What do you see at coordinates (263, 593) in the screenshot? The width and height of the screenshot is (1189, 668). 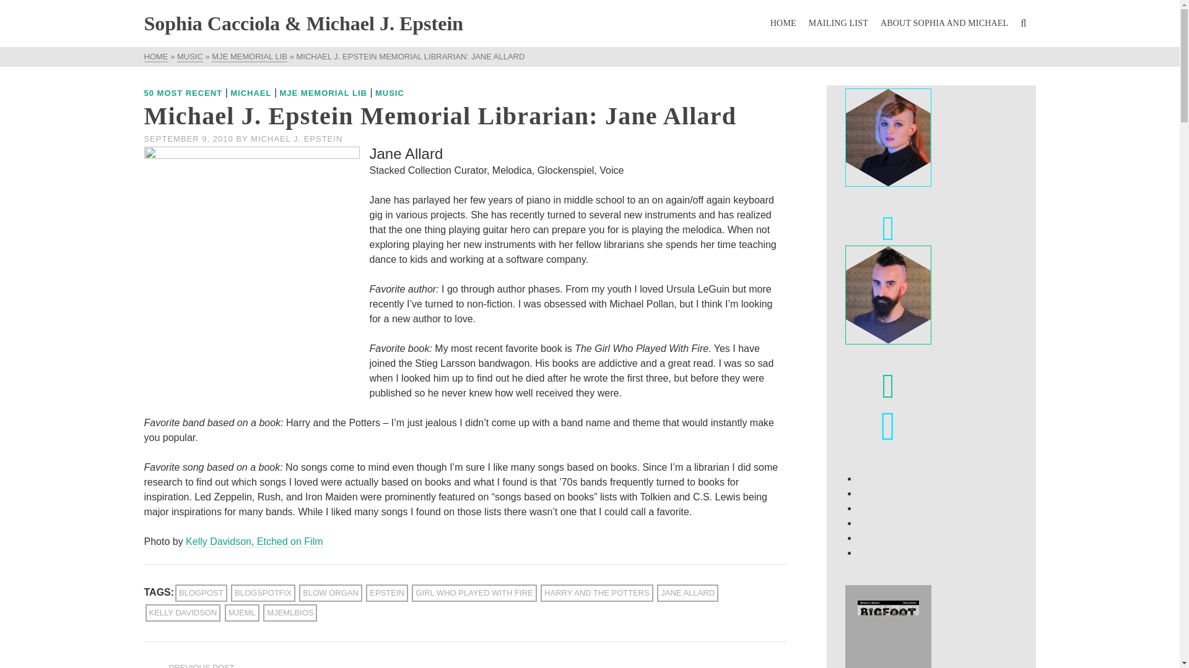 I see `BLOGSPOTFIX` at bounding box center [263, 593].